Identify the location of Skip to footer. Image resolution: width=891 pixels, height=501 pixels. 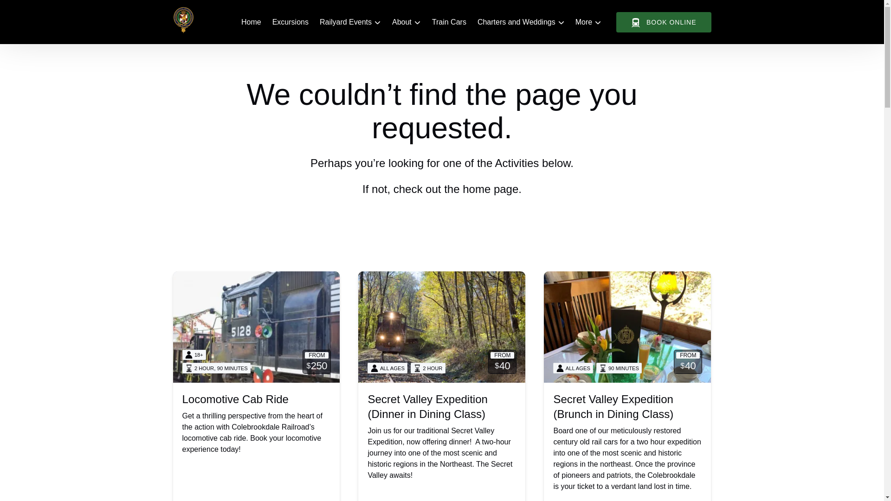
(26, 10).